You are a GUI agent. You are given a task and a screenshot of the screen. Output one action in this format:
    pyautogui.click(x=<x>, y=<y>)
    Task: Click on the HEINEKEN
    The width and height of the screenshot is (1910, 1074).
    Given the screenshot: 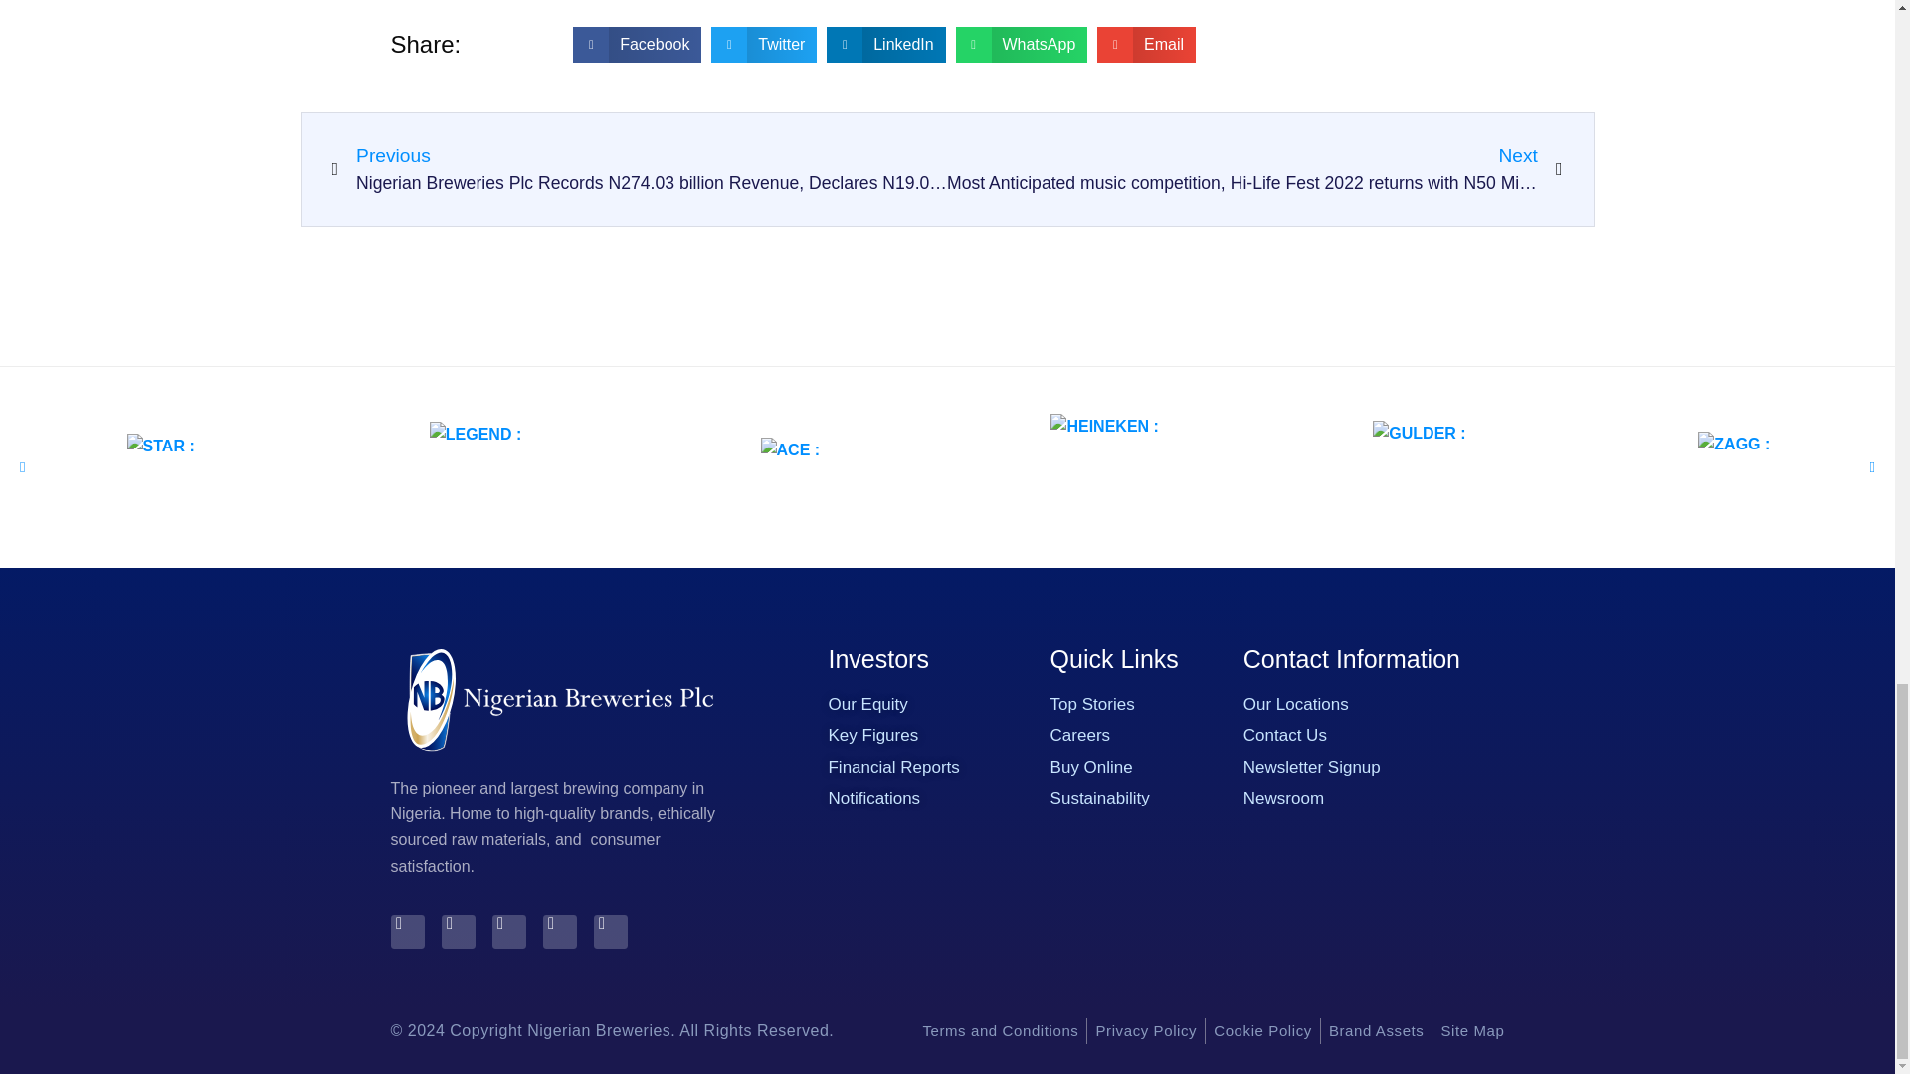 What is the action you would take?
    pyautogui.click(x=1096, y=467)
    